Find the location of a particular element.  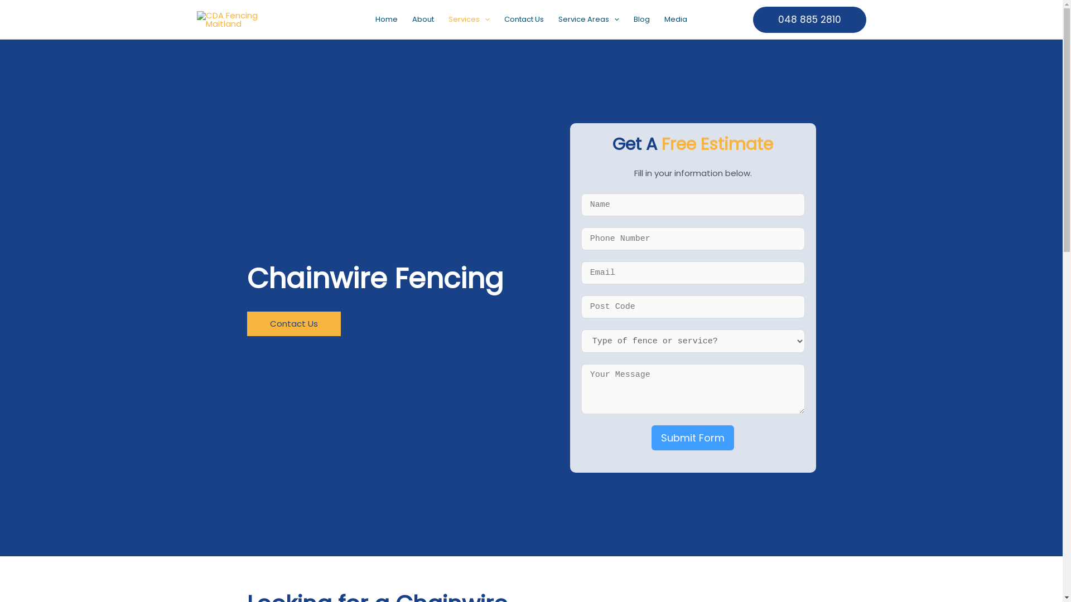

Contact Us is located at coordinates (524, 20).